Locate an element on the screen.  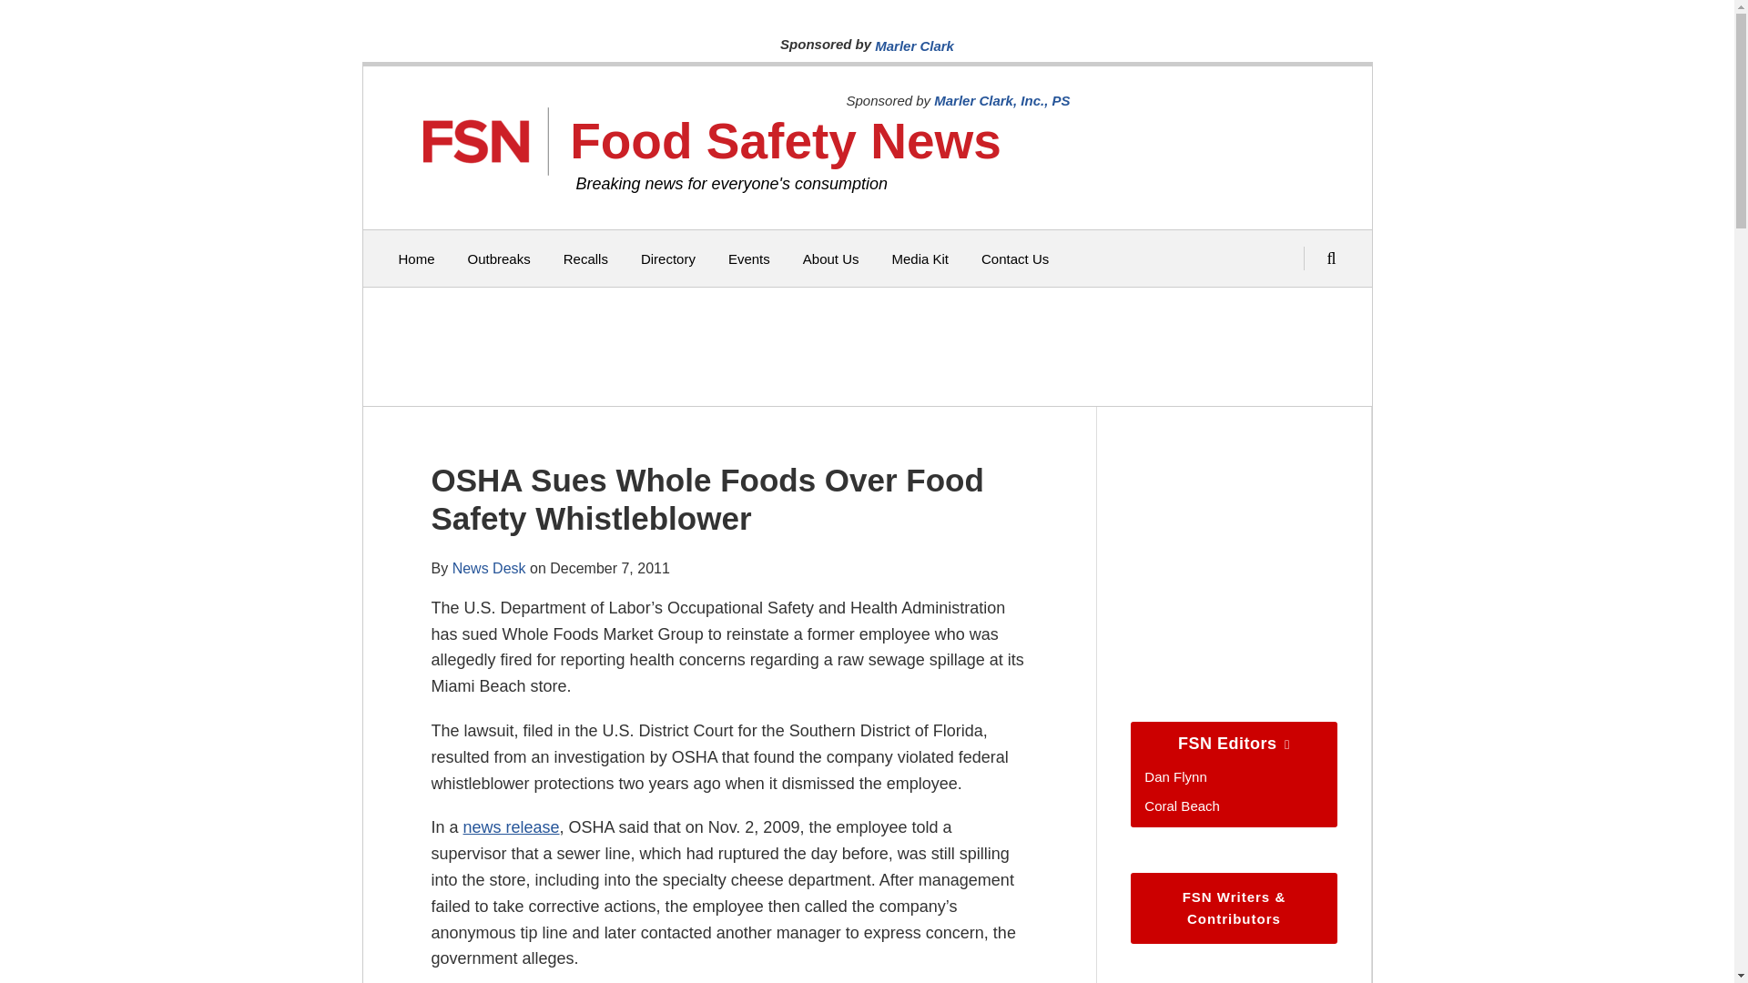
Media Kit is located at coordinates (920, 258).